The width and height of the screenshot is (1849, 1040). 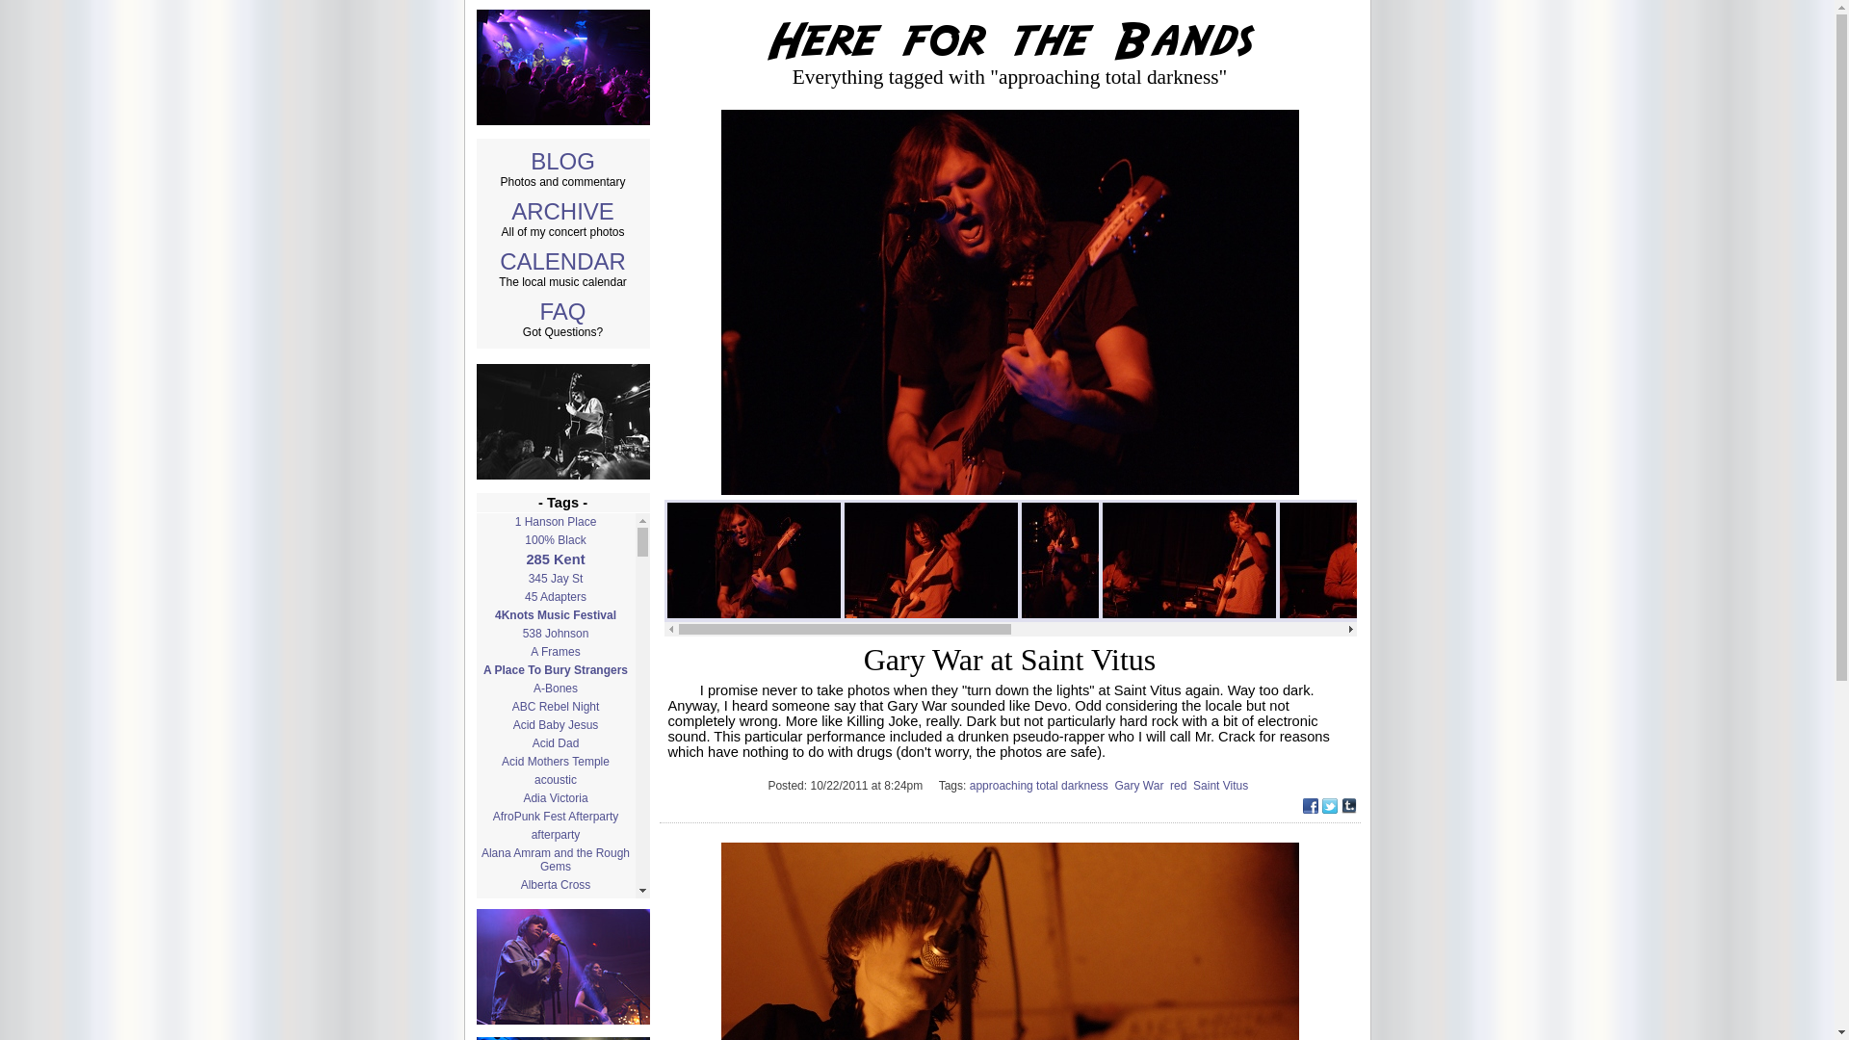 What do you see at coordinates (555, 903) in the screenshot?
I see `album release` at bounding box center [555, 903].